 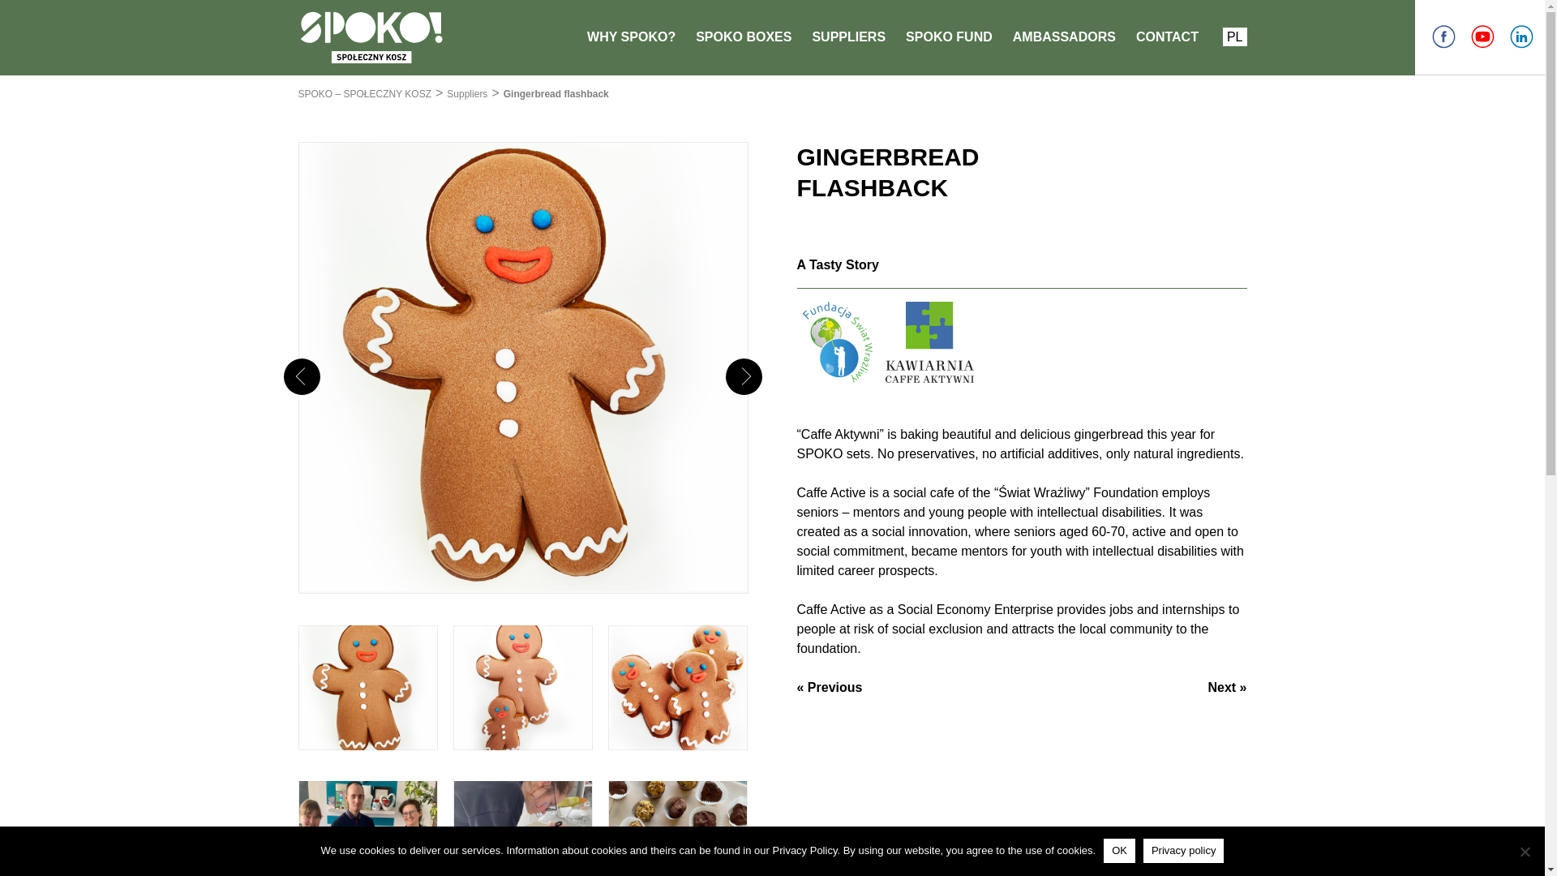 I want to click on SPOKO BOXES, so click(x=743, y=36).